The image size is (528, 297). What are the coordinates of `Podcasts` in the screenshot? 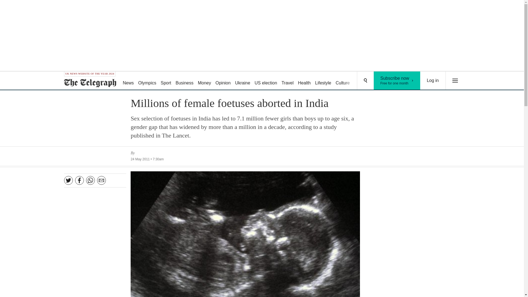 It's located at (223, 81).